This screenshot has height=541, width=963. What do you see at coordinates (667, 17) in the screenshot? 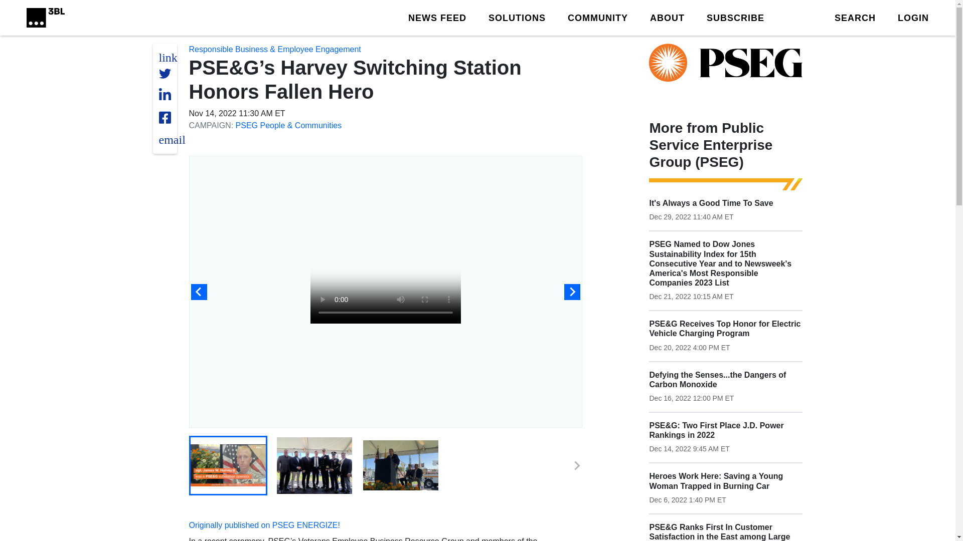
I see `ABOUT` at bounding box center [667, 17].